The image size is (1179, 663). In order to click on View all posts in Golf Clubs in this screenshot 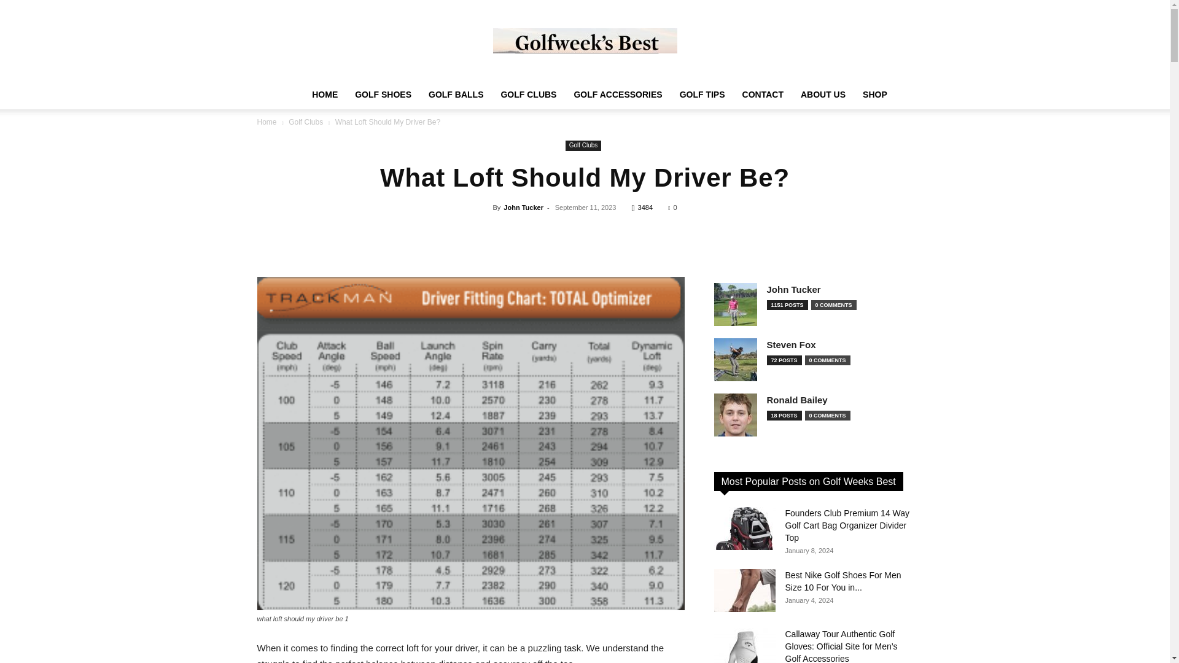, I will do `click(306, 122)`.